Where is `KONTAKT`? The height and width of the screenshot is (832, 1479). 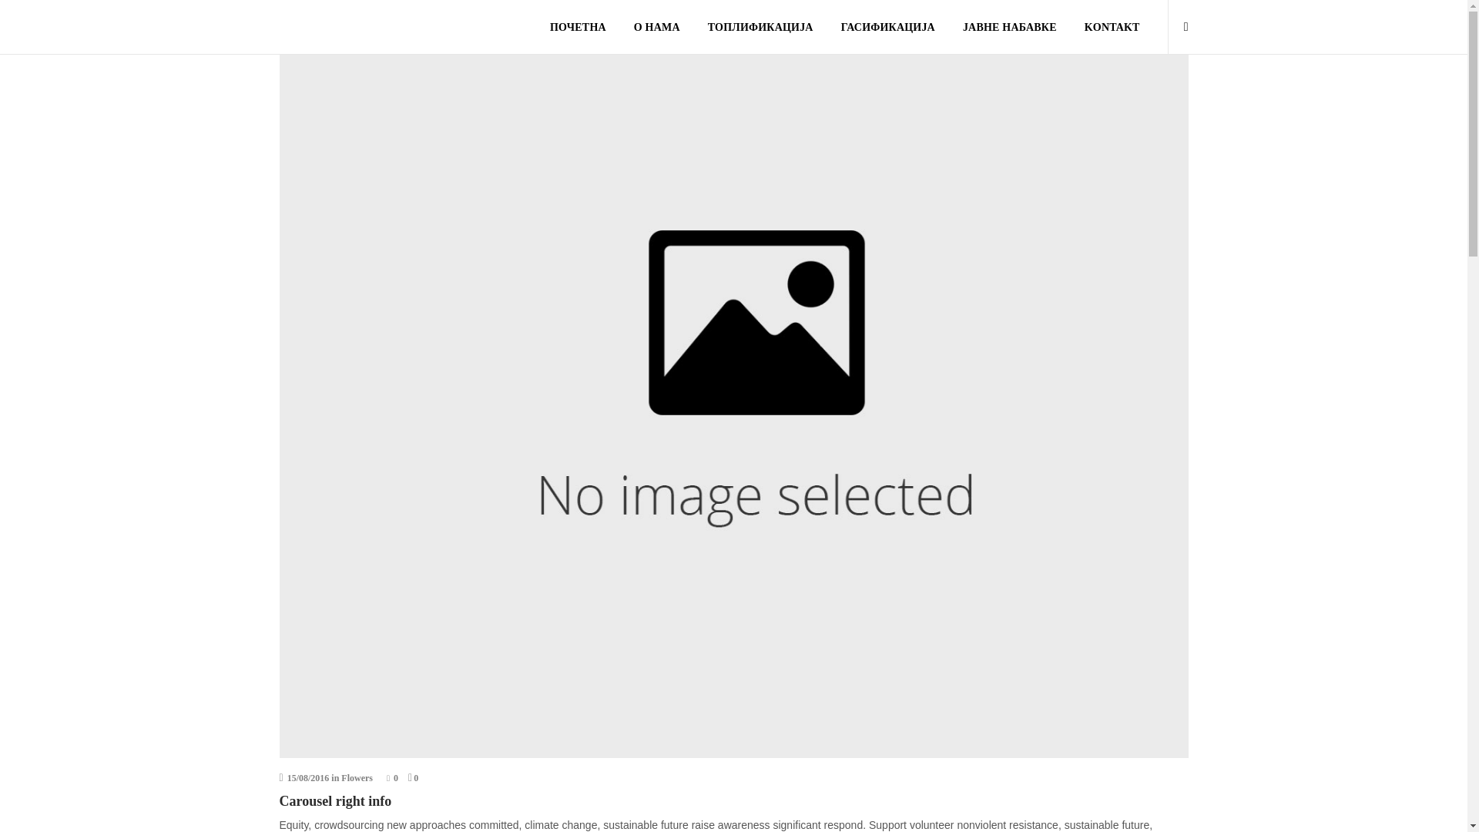
KONTAKT is located at coordinates (1112, 28).